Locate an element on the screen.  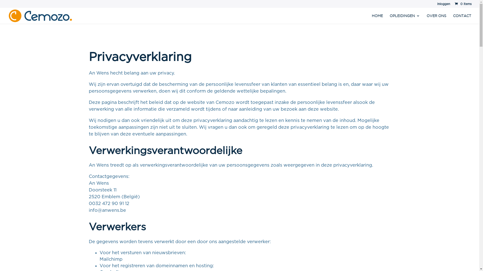
OPLEIDINGEN is located at coordinates (405, 19).